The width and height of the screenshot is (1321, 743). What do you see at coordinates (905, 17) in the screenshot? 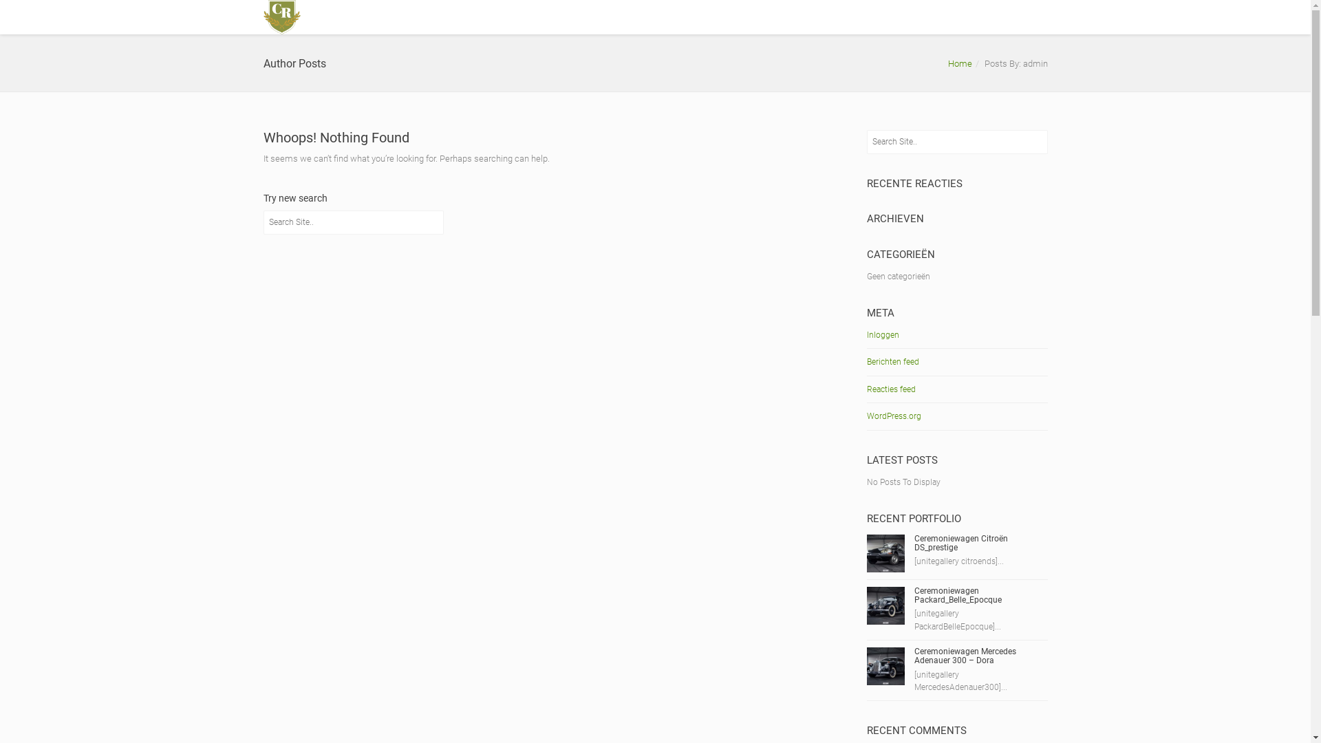
I see `Onze collectie` at bounding box center [905, 17].